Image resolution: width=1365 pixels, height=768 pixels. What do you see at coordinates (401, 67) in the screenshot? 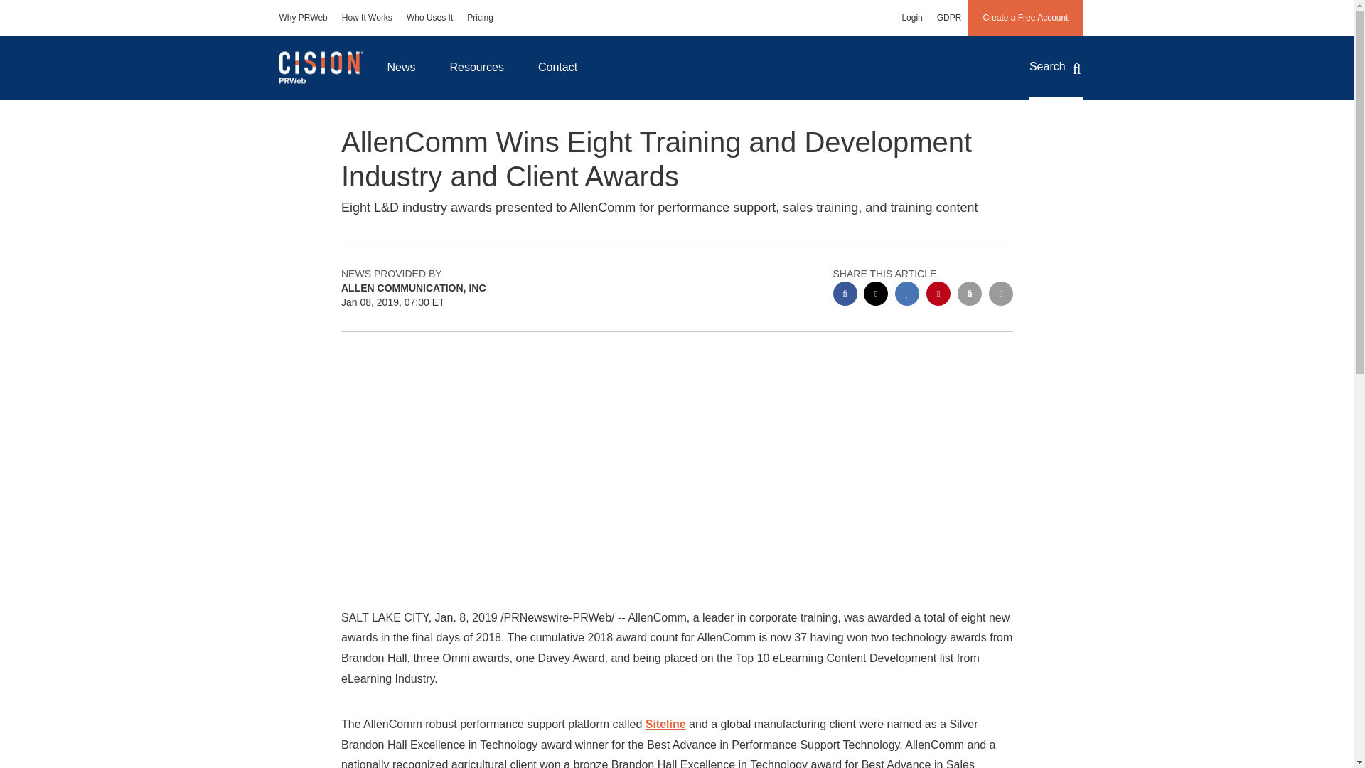
I see `News` at bounding box center [401, 67].